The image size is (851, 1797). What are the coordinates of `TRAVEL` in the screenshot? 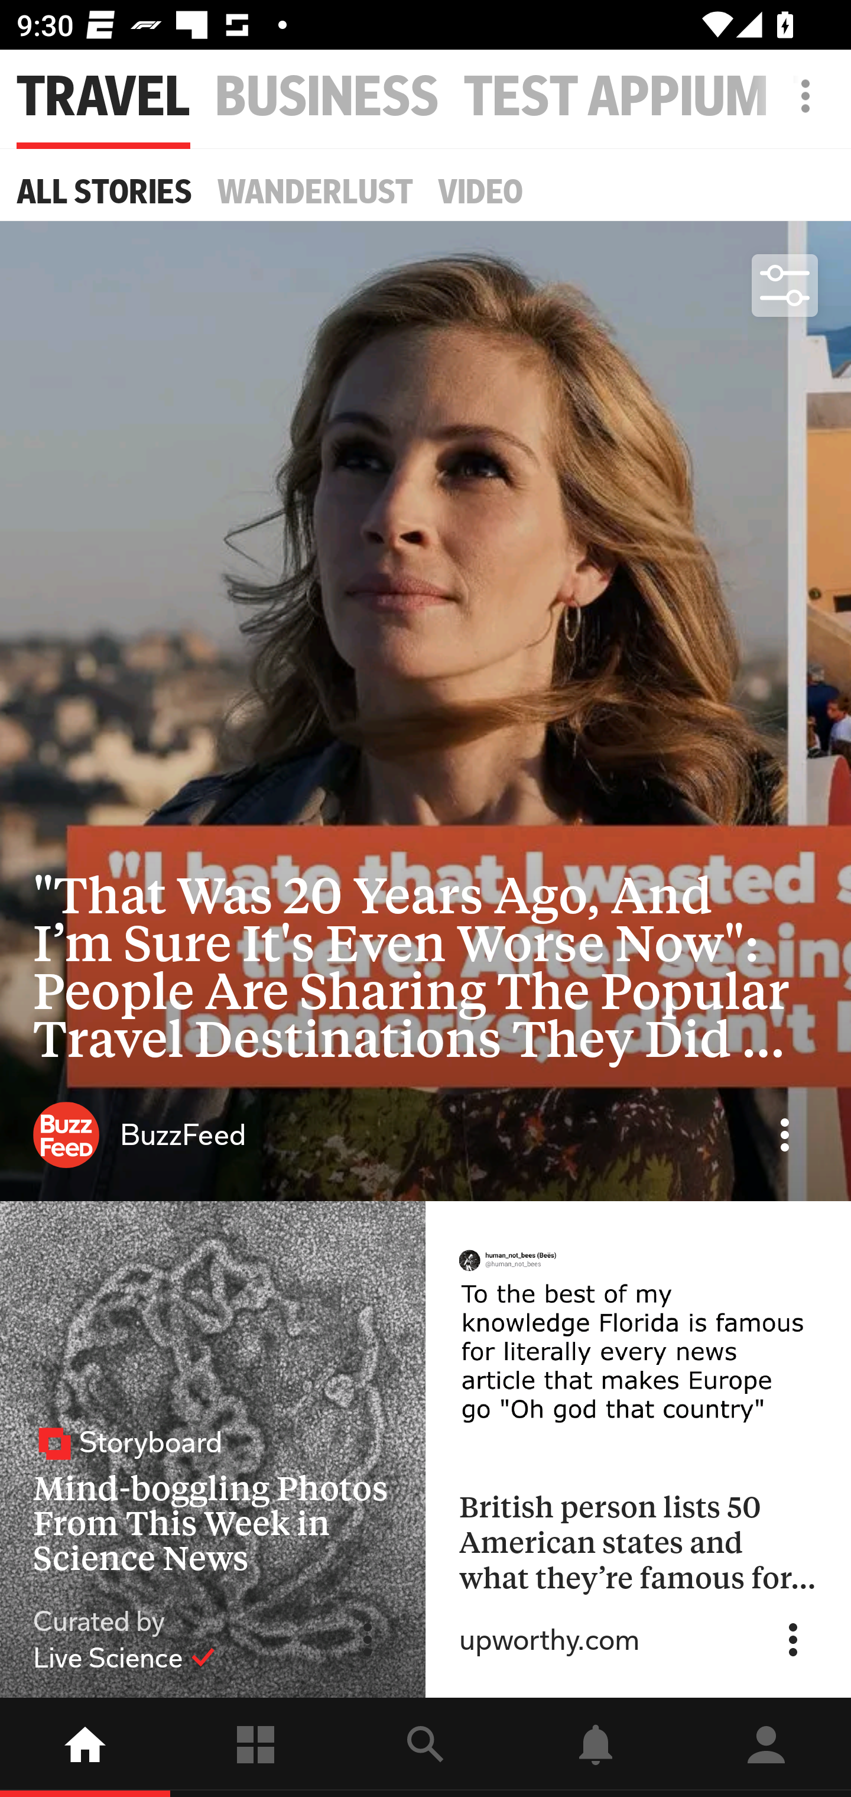 It's located at (103, 97).